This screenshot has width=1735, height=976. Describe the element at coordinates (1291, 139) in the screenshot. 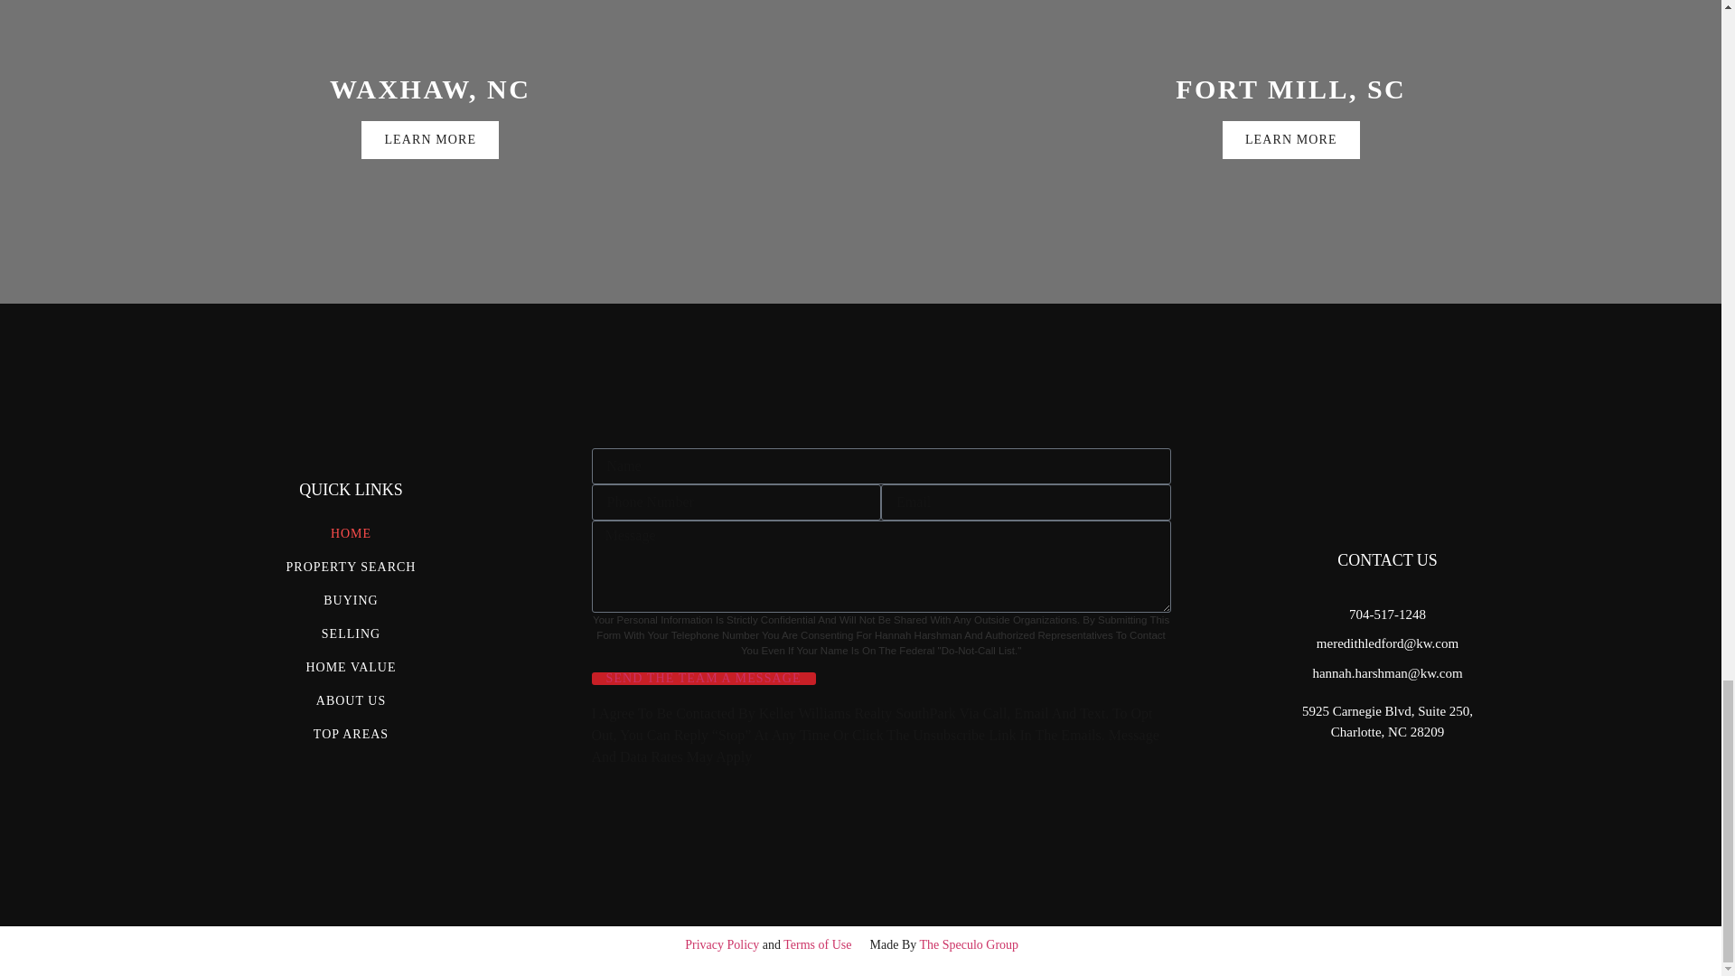

I see `LEARN MORE` at that location.